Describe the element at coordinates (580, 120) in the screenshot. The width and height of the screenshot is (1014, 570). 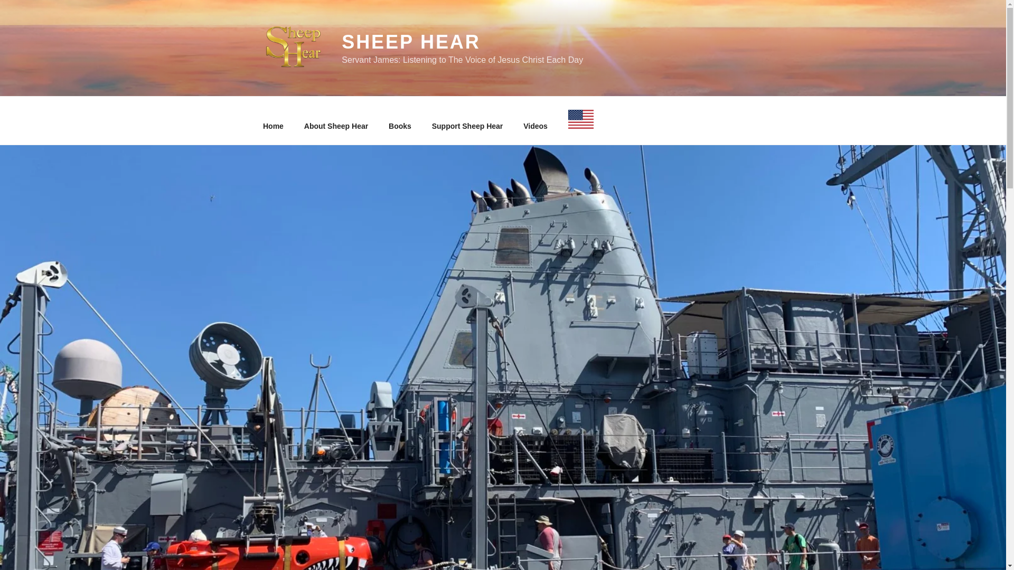
I see `English` at that location.